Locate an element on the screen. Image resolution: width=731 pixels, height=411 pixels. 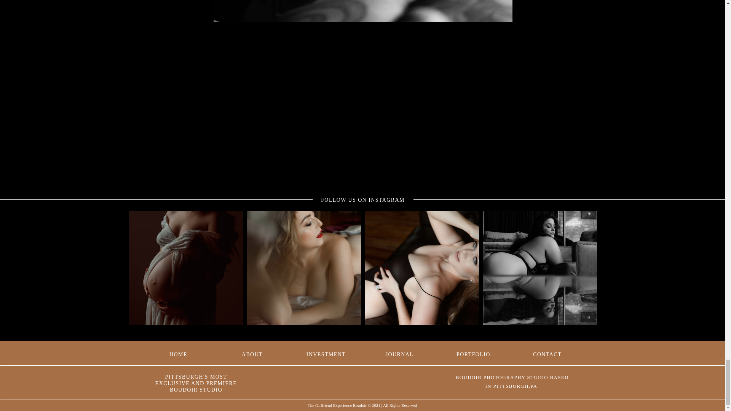
FOLLOW US ON INSTAGRAM is located at coordinates (363, 199).